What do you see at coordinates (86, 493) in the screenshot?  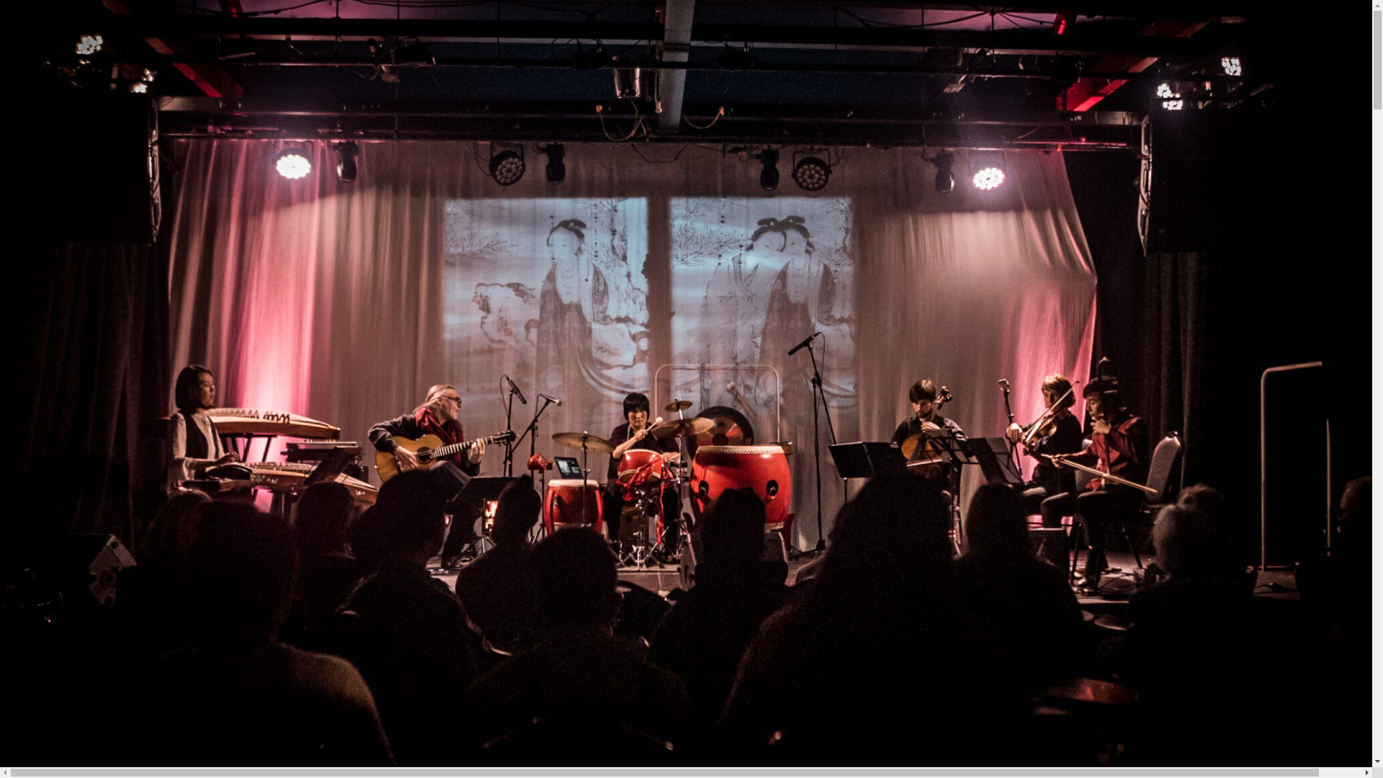 I see `Food + Drink` at bounding box center [86, 493].